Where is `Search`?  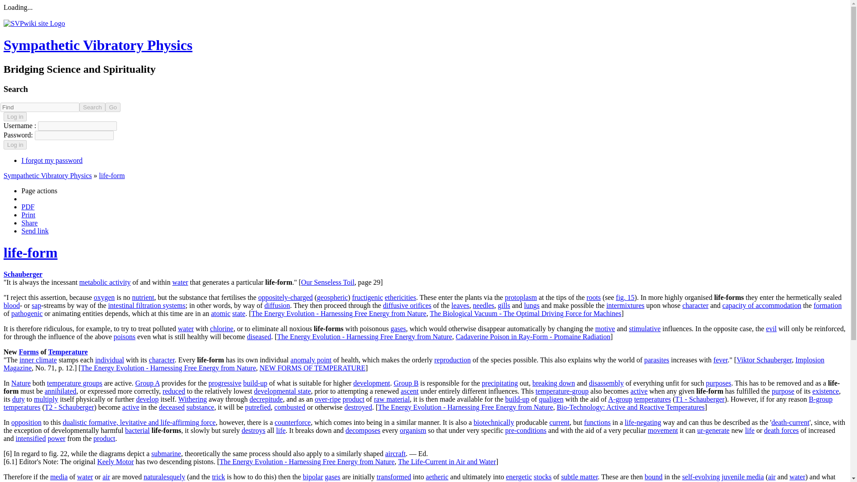 Search is located at coordinates (92, 107).